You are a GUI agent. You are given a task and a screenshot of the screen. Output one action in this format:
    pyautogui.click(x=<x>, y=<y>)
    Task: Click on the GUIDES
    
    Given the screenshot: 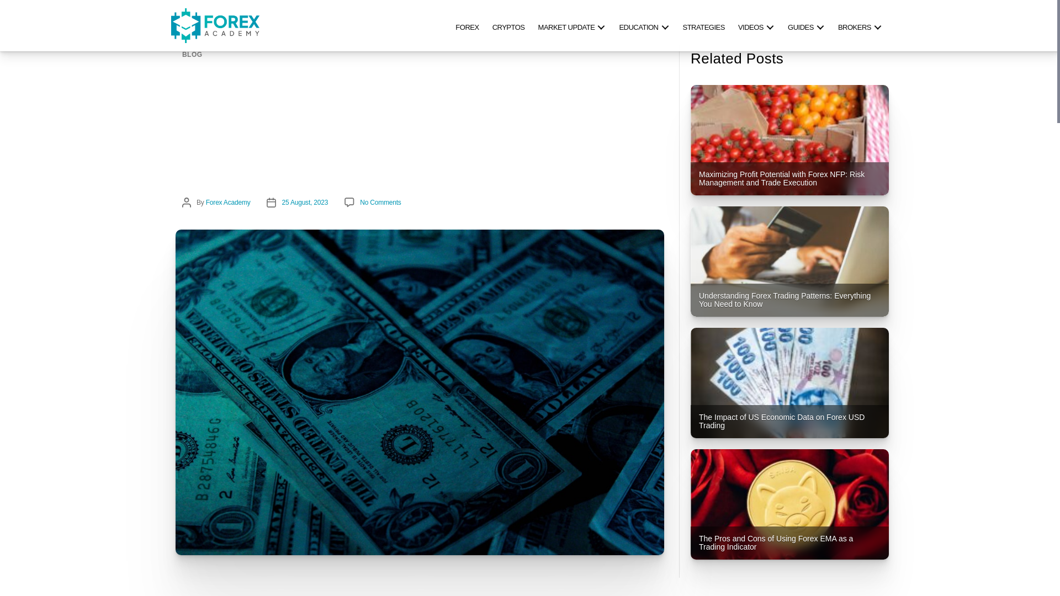 What is the action you would take?
    pyautogui.click(x=806, y=25)
    